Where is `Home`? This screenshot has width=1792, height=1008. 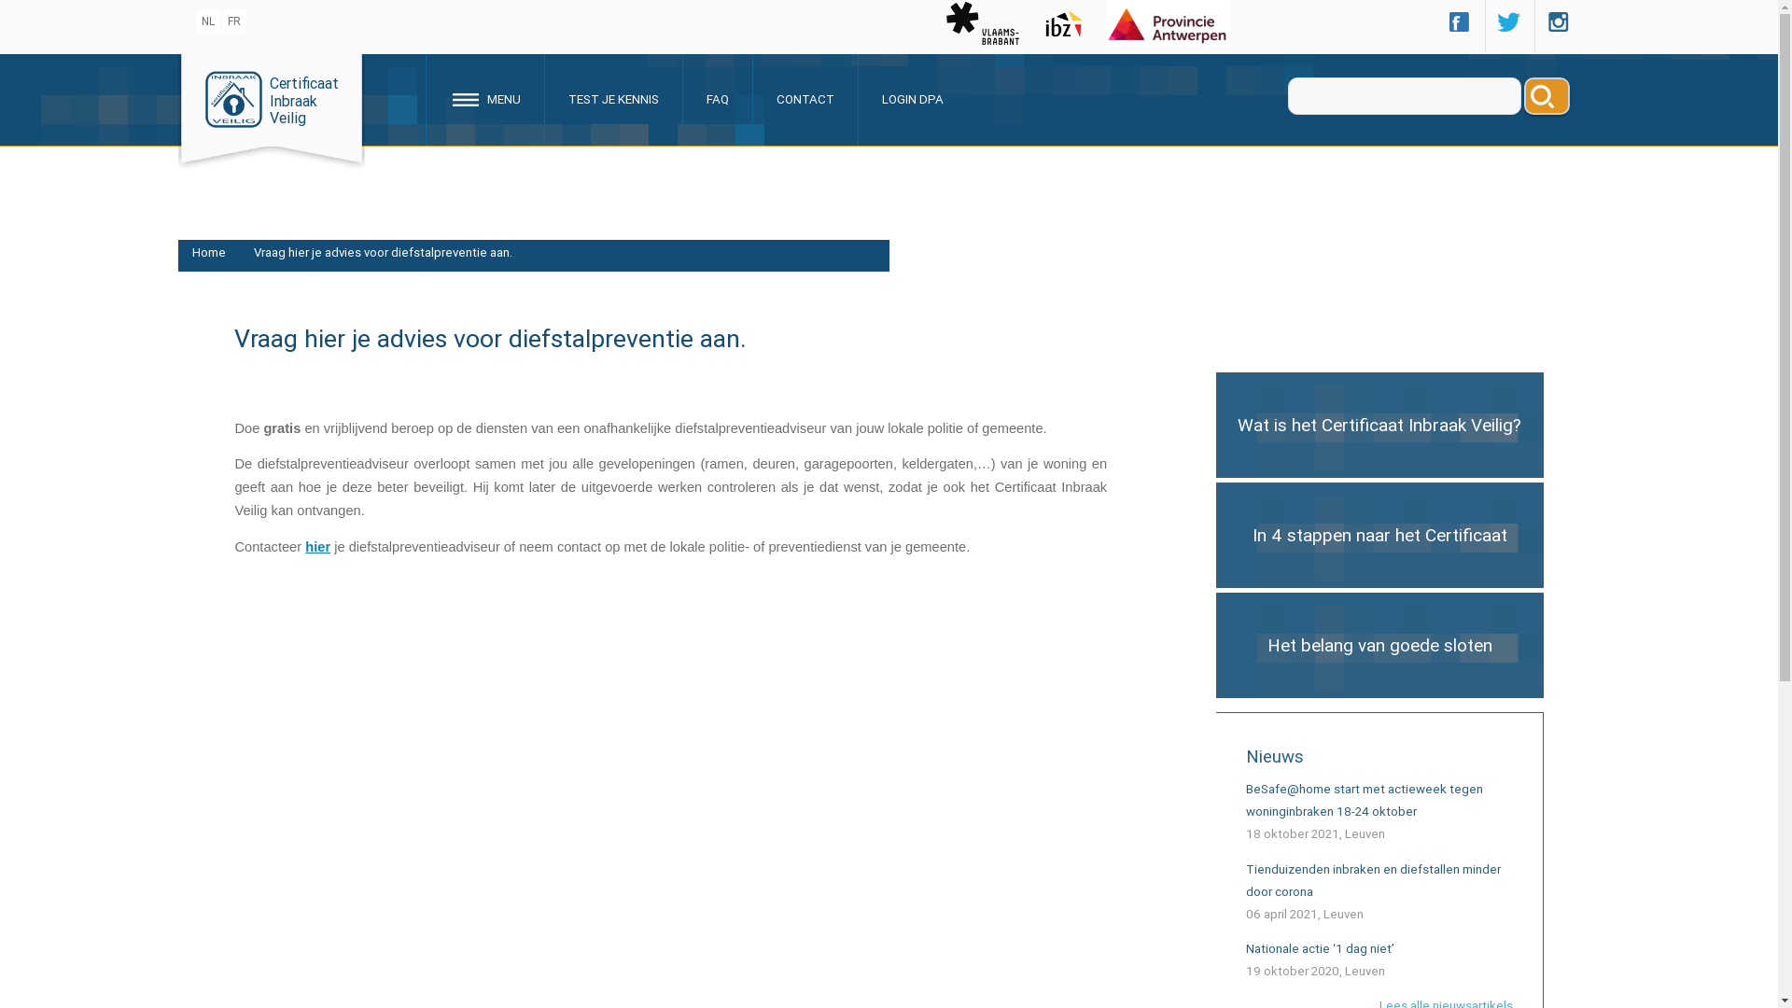
Home is located at coordinates (209, 252).